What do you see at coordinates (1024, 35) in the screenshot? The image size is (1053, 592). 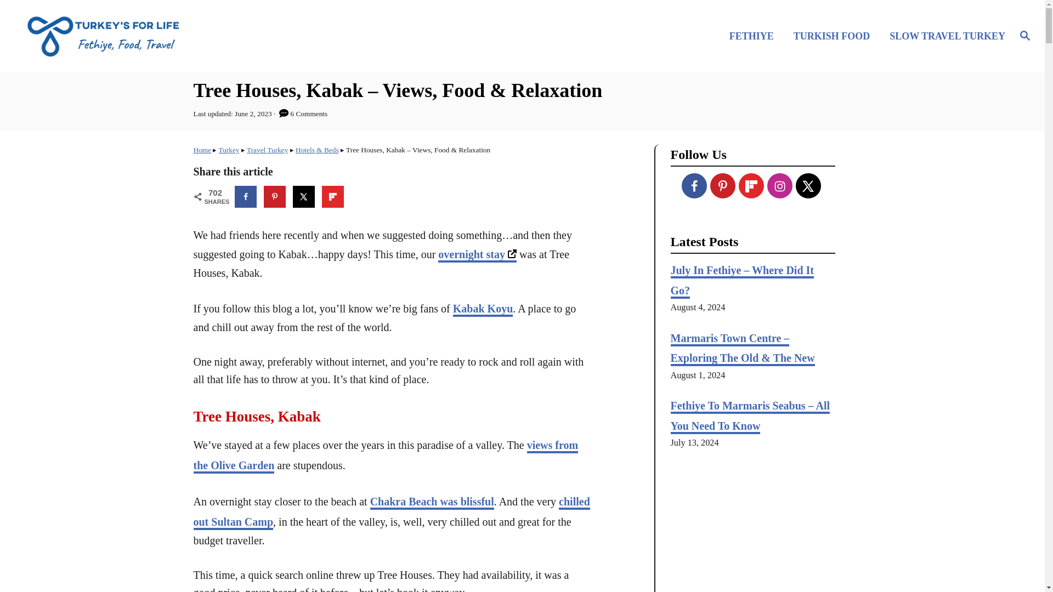 I see `Magnifying Glass` at bounding box center [1024, 35].